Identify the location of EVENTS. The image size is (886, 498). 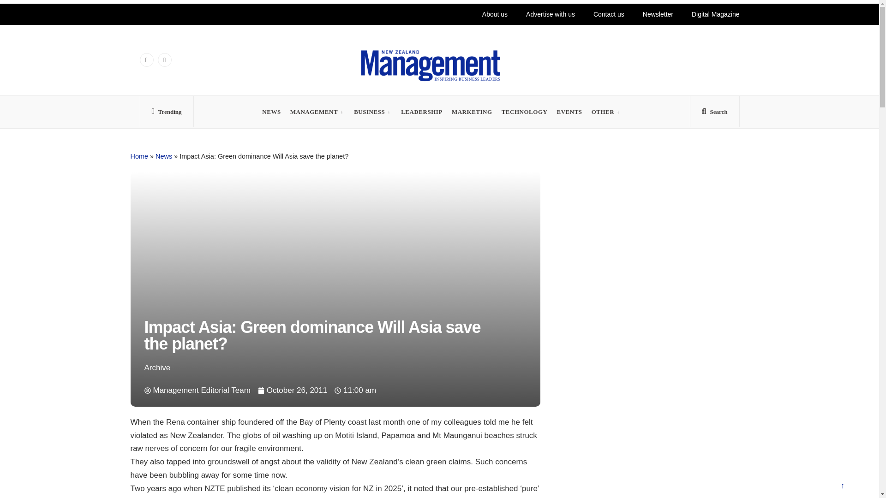
(569, 112).